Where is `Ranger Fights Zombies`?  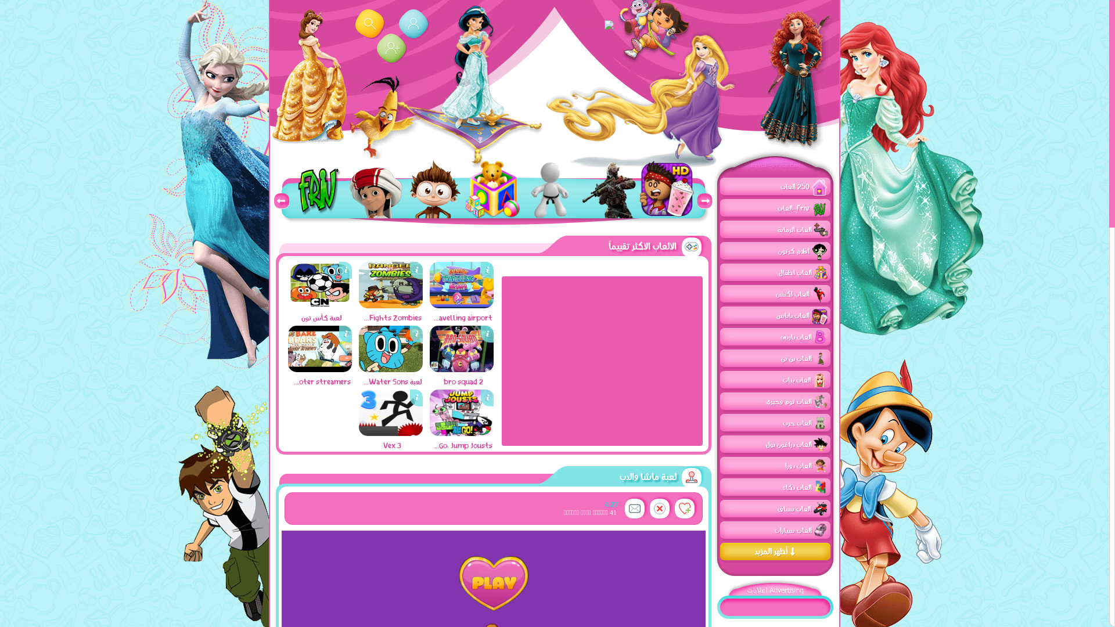
Ranger Fights Zombies is located at coordinates (391, 285).